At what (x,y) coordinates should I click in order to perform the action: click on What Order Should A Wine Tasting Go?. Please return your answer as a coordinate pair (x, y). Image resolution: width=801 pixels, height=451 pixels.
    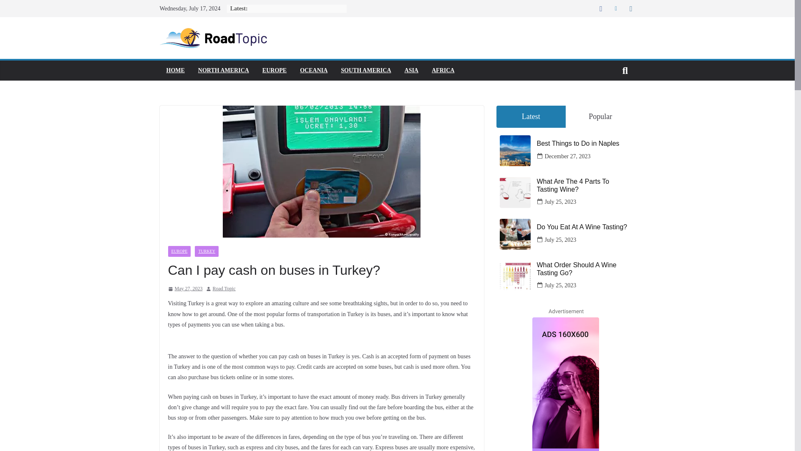
    Looking at the image, I should click on (584, 269).